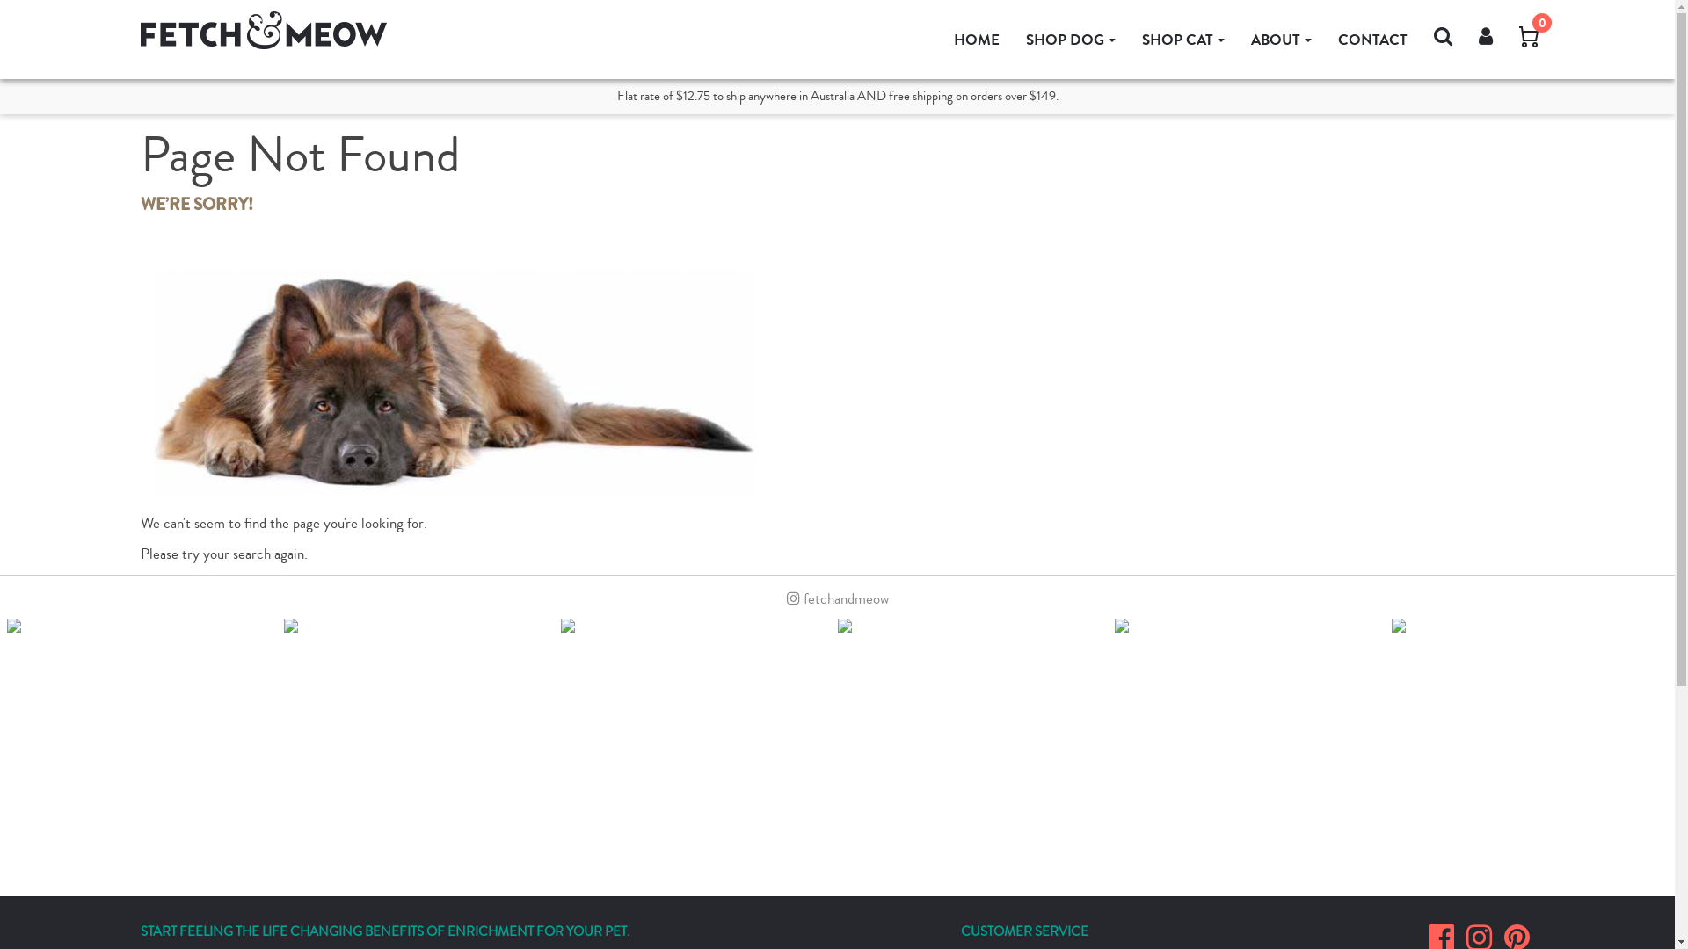 This screenshot has width=1688, height=949. Describe the element at coordinates (837, 599) in the screenshot. I see `fetchandmeow` at that location.